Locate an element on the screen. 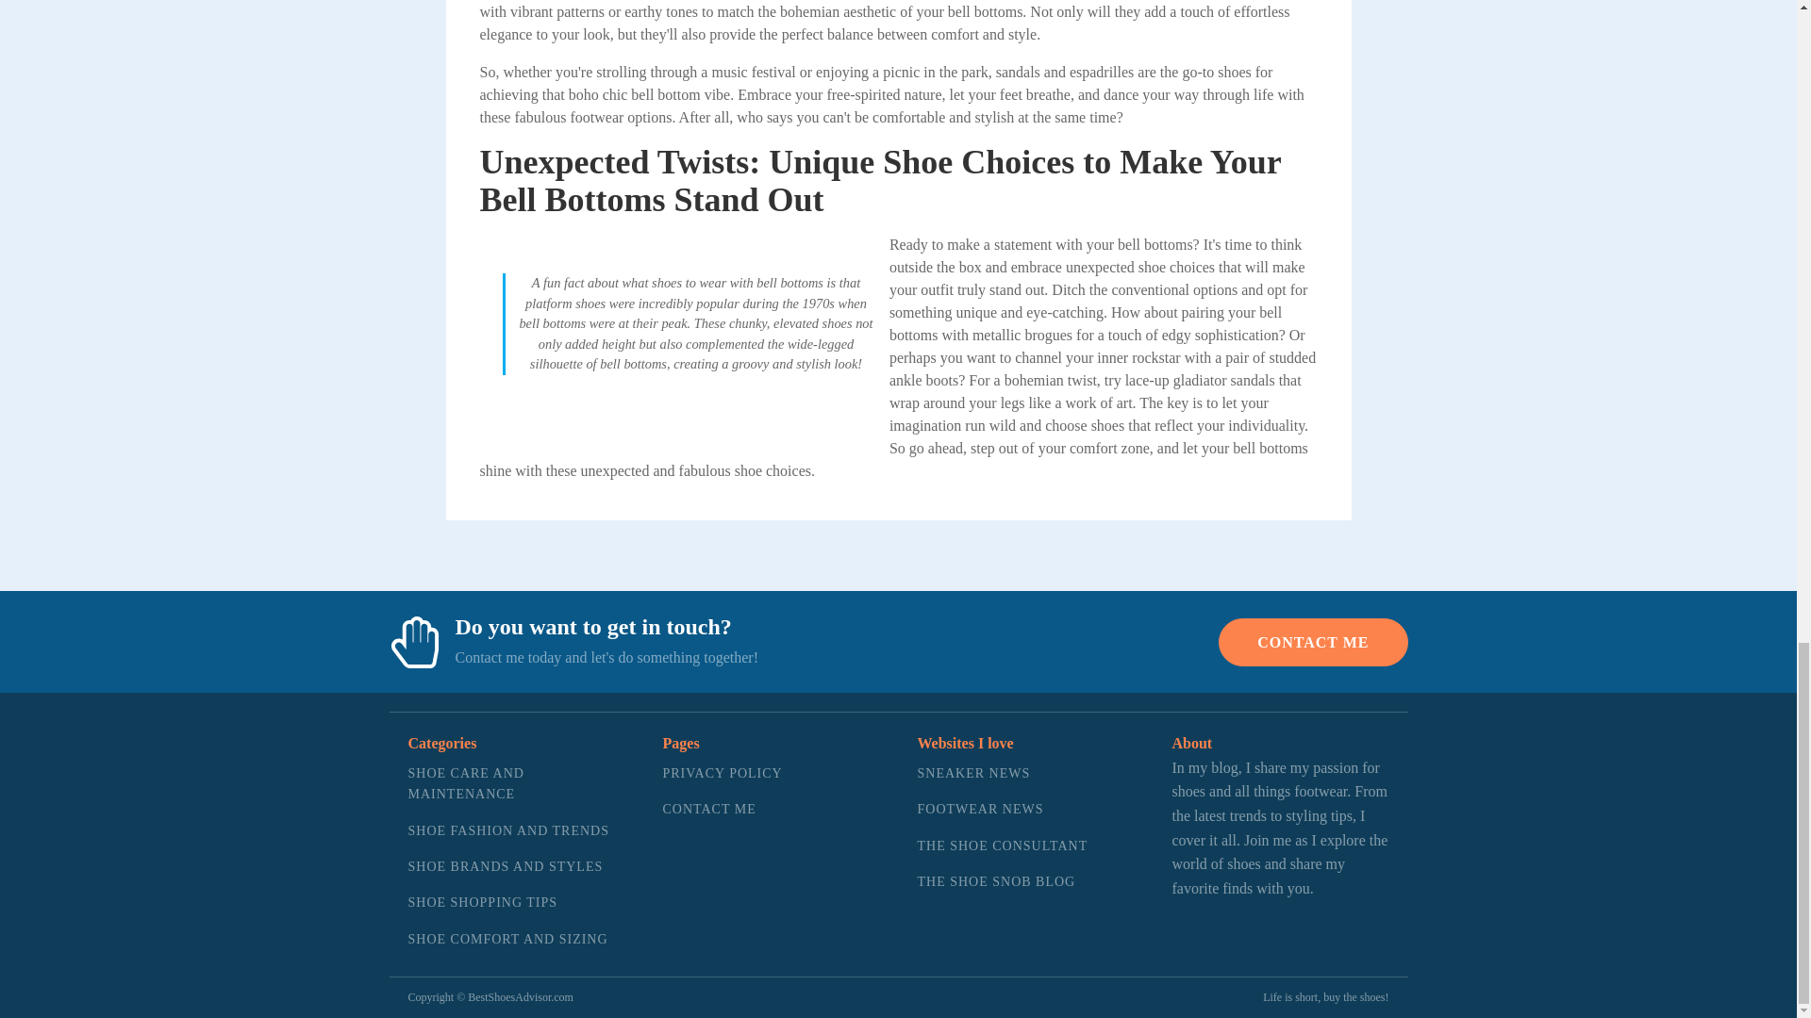 The image size is (1811, 1018). SHOE COMFORT AND SIZING is located at coordinates (516, 940).